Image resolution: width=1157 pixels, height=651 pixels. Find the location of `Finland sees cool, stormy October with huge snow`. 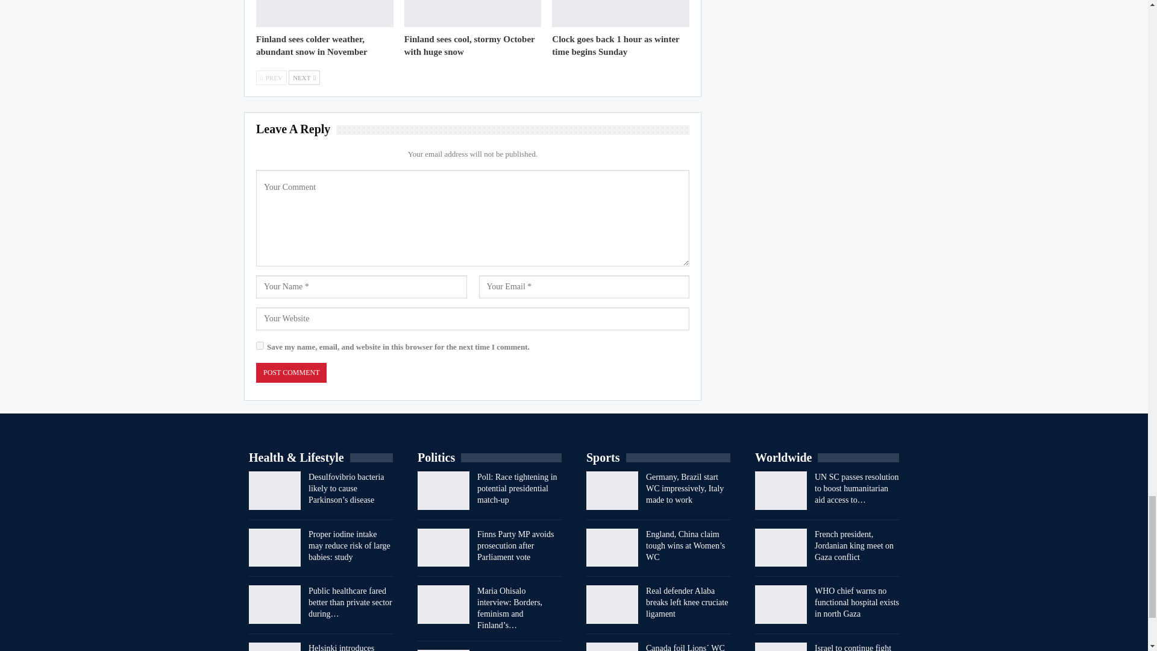

Finland sees cool, stormy October with huge snow is located at coordinates (472, 13).